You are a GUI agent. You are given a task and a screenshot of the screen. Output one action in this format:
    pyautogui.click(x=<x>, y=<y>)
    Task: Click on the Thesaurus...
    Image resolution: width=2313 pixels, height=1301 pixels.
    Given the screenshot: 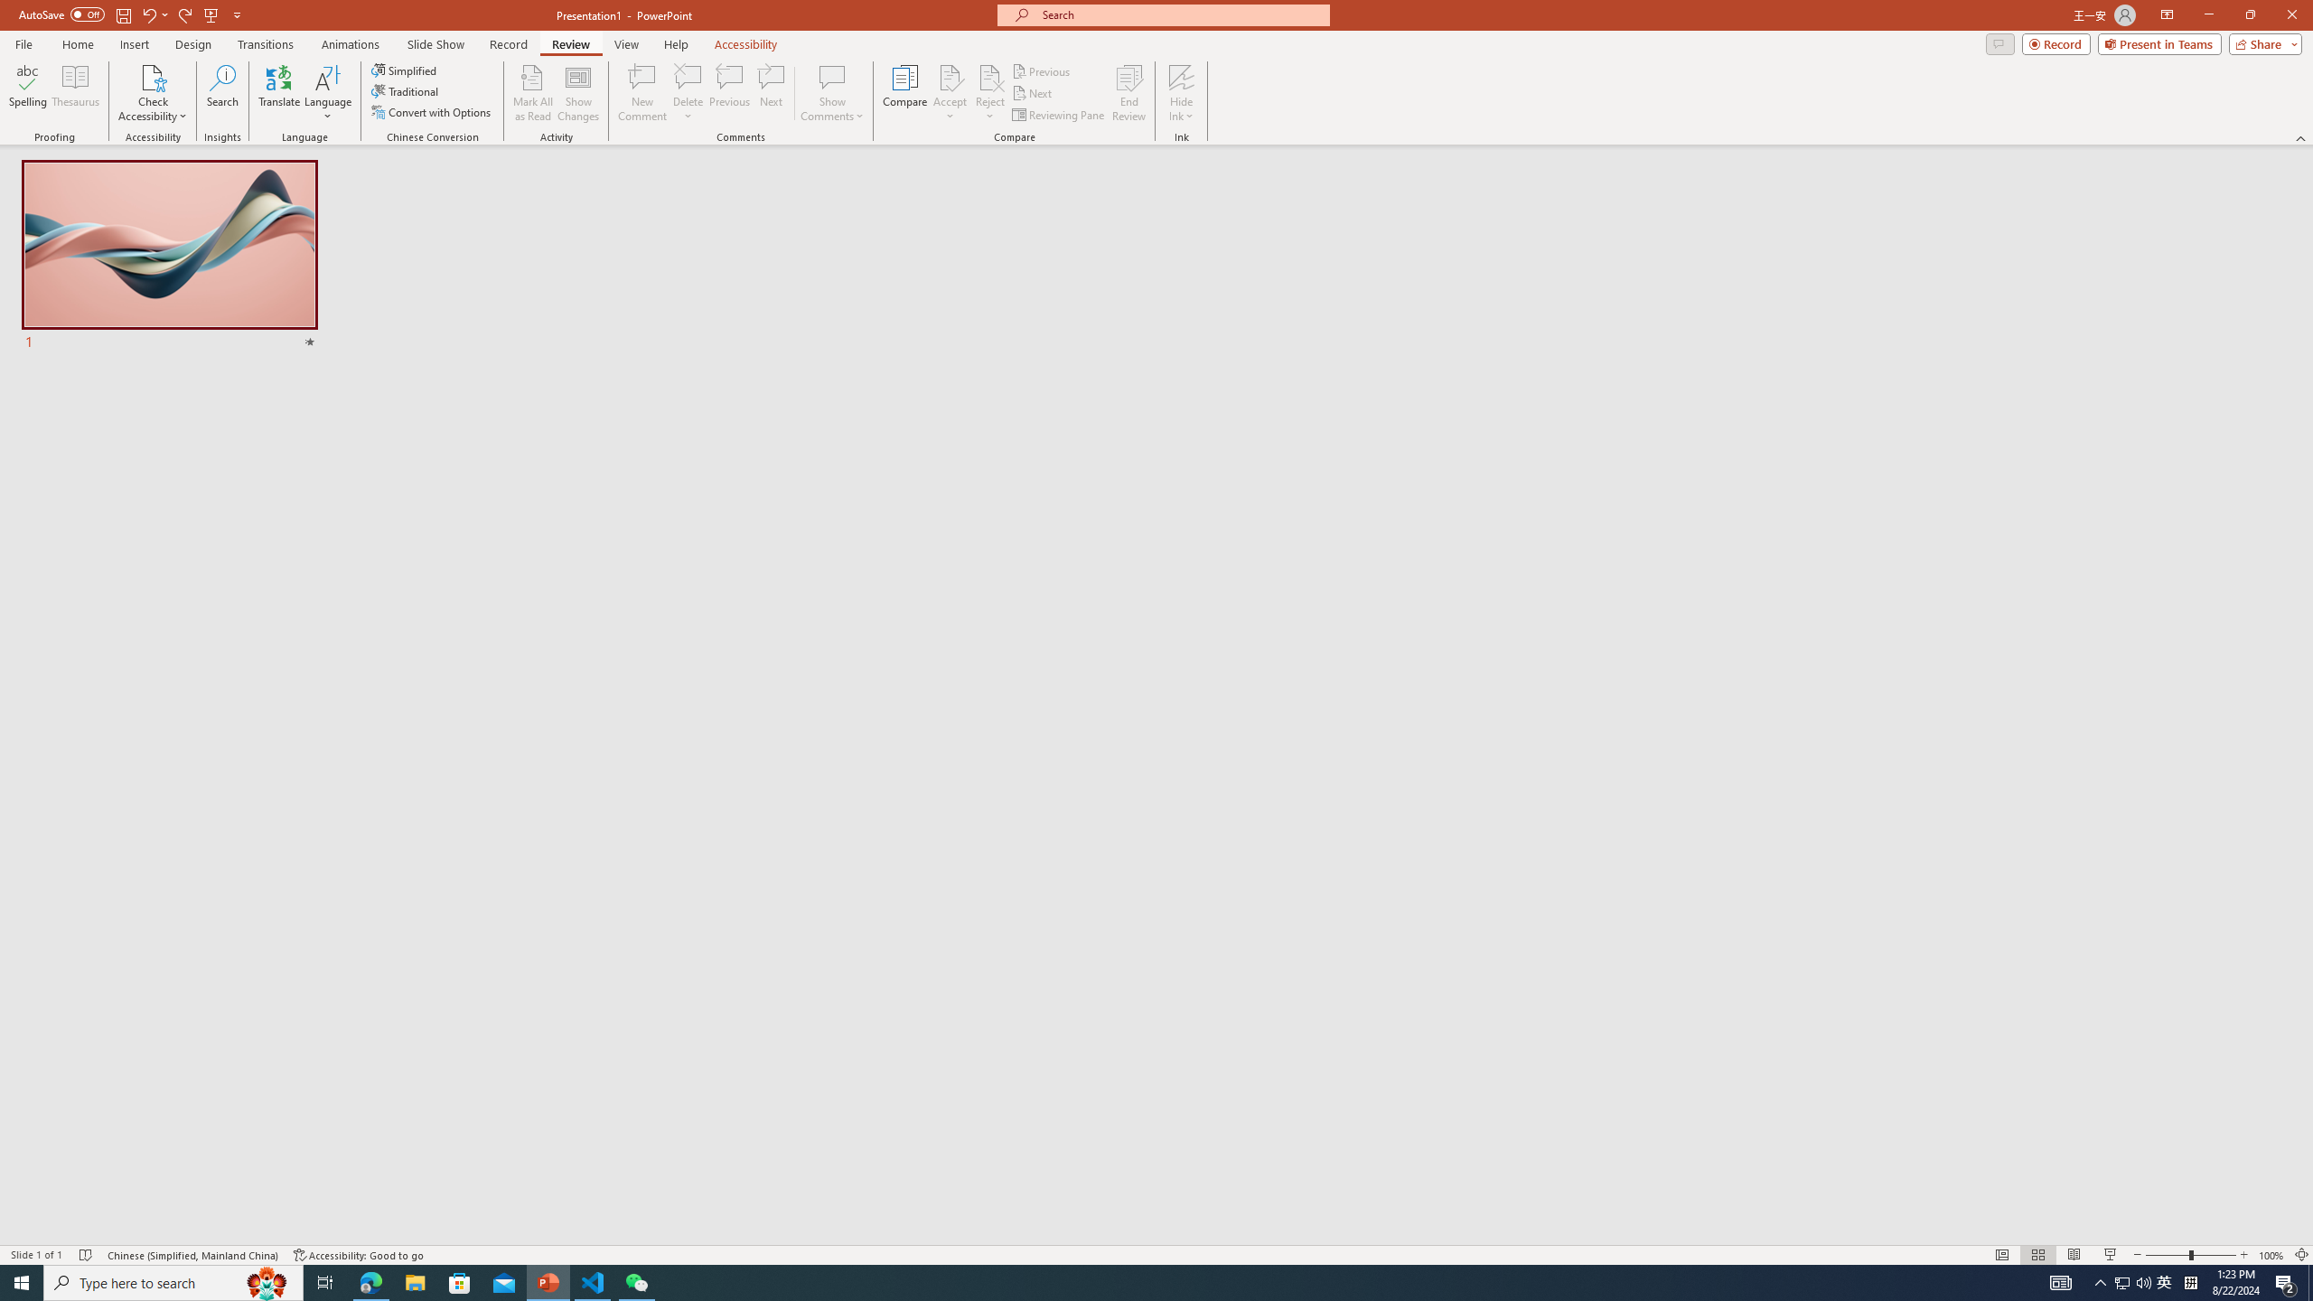 What is the action you would take?
    pyautogui.click(x=74, y=93)
    